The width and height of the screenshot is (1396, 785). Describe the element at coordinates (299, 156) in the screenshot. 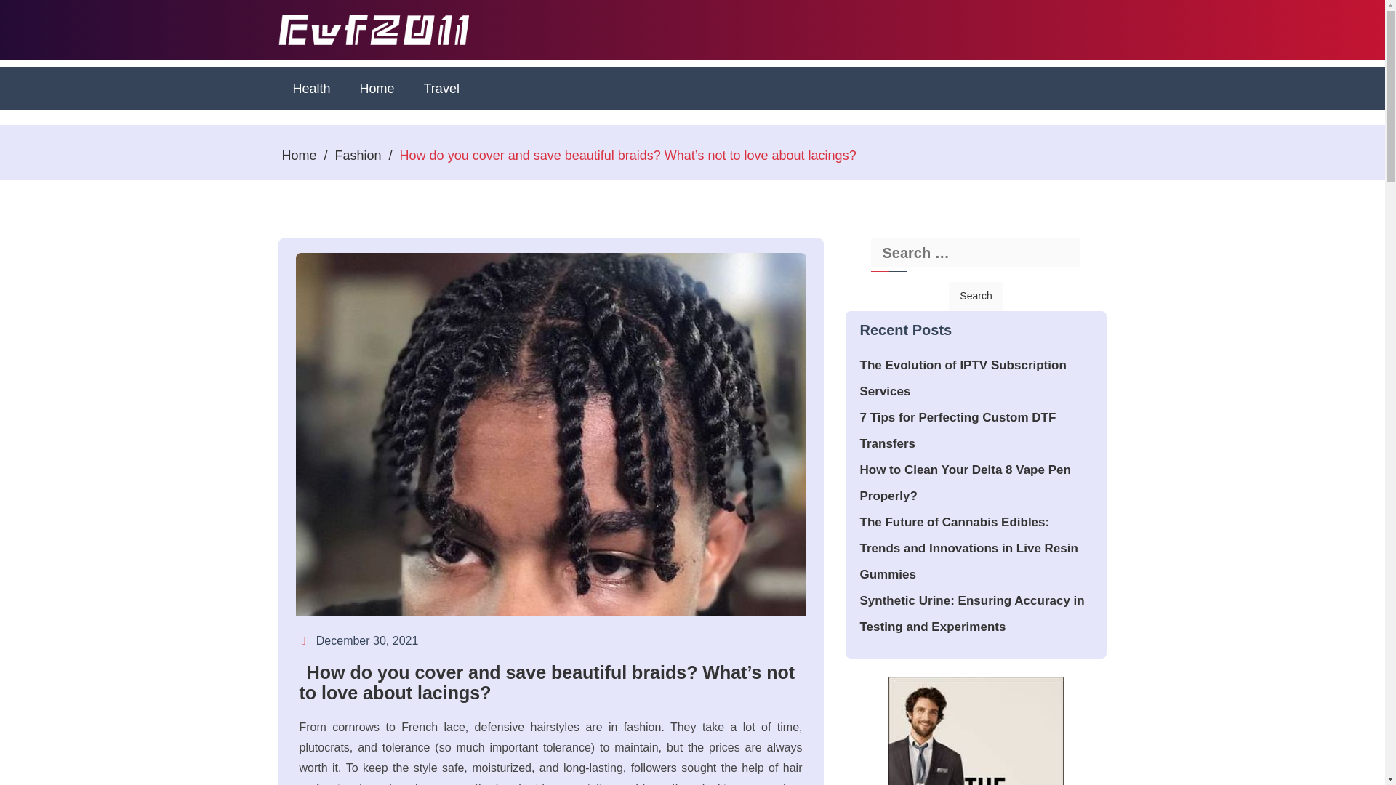

I see `Home` at that location.